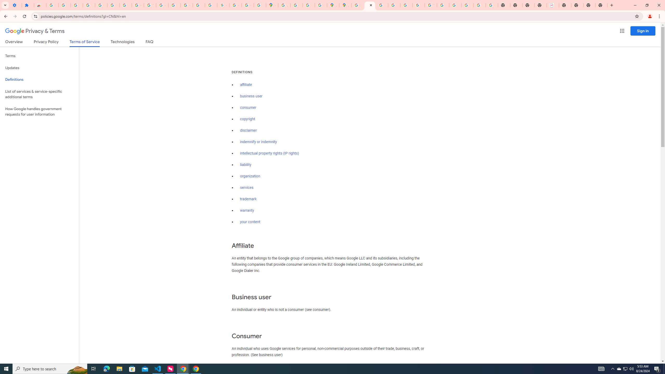 Image resolution: width=665 pixels, height=374 pixels. I want to click on consumer, so click(248, 108).